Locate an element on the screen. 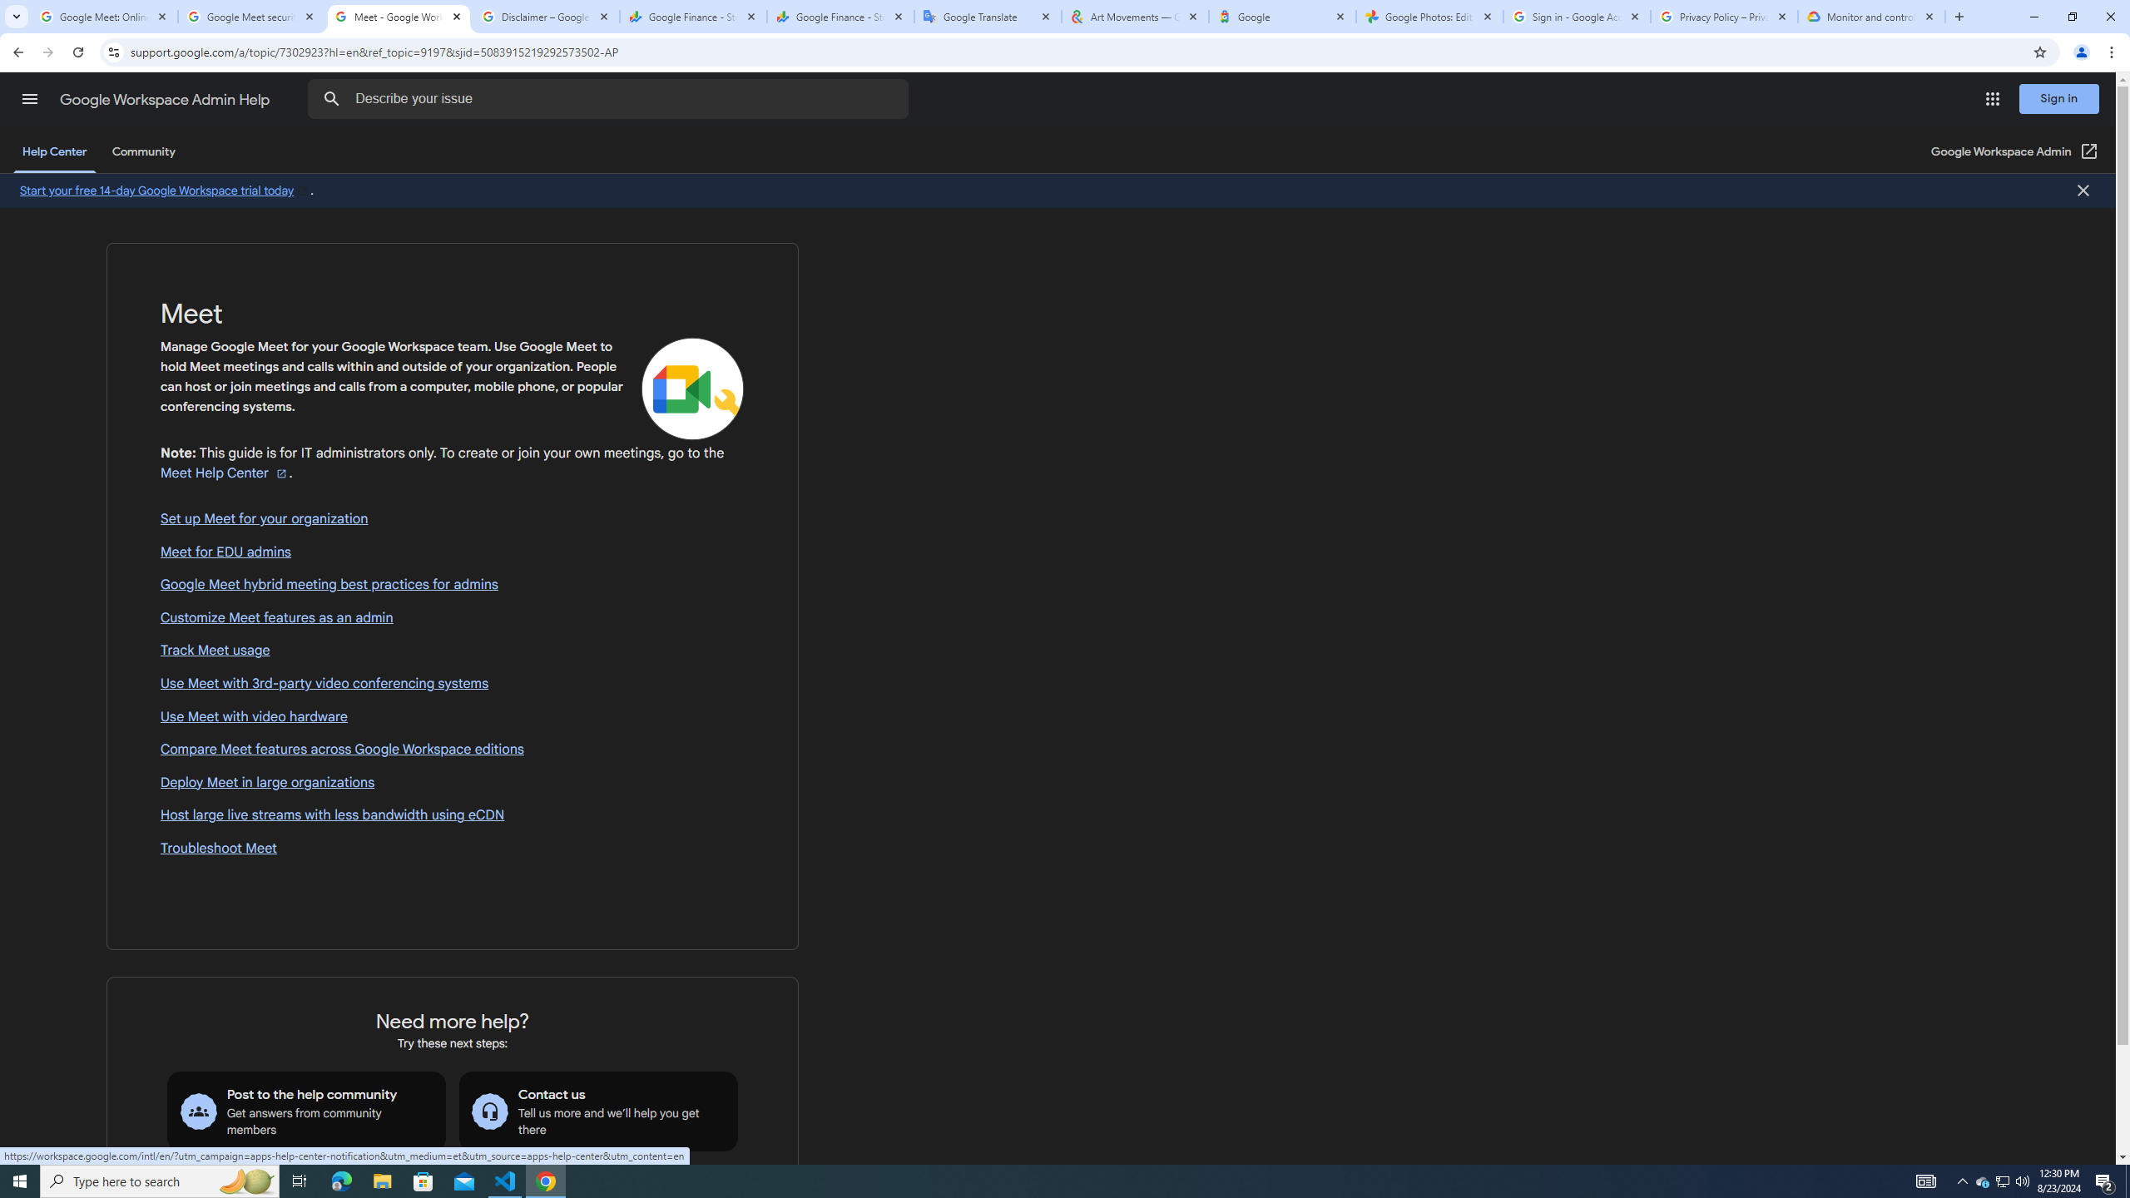 The width and height of the screenshot is (2130, 1198). Describe your issue is located at coordinates (611, 99).